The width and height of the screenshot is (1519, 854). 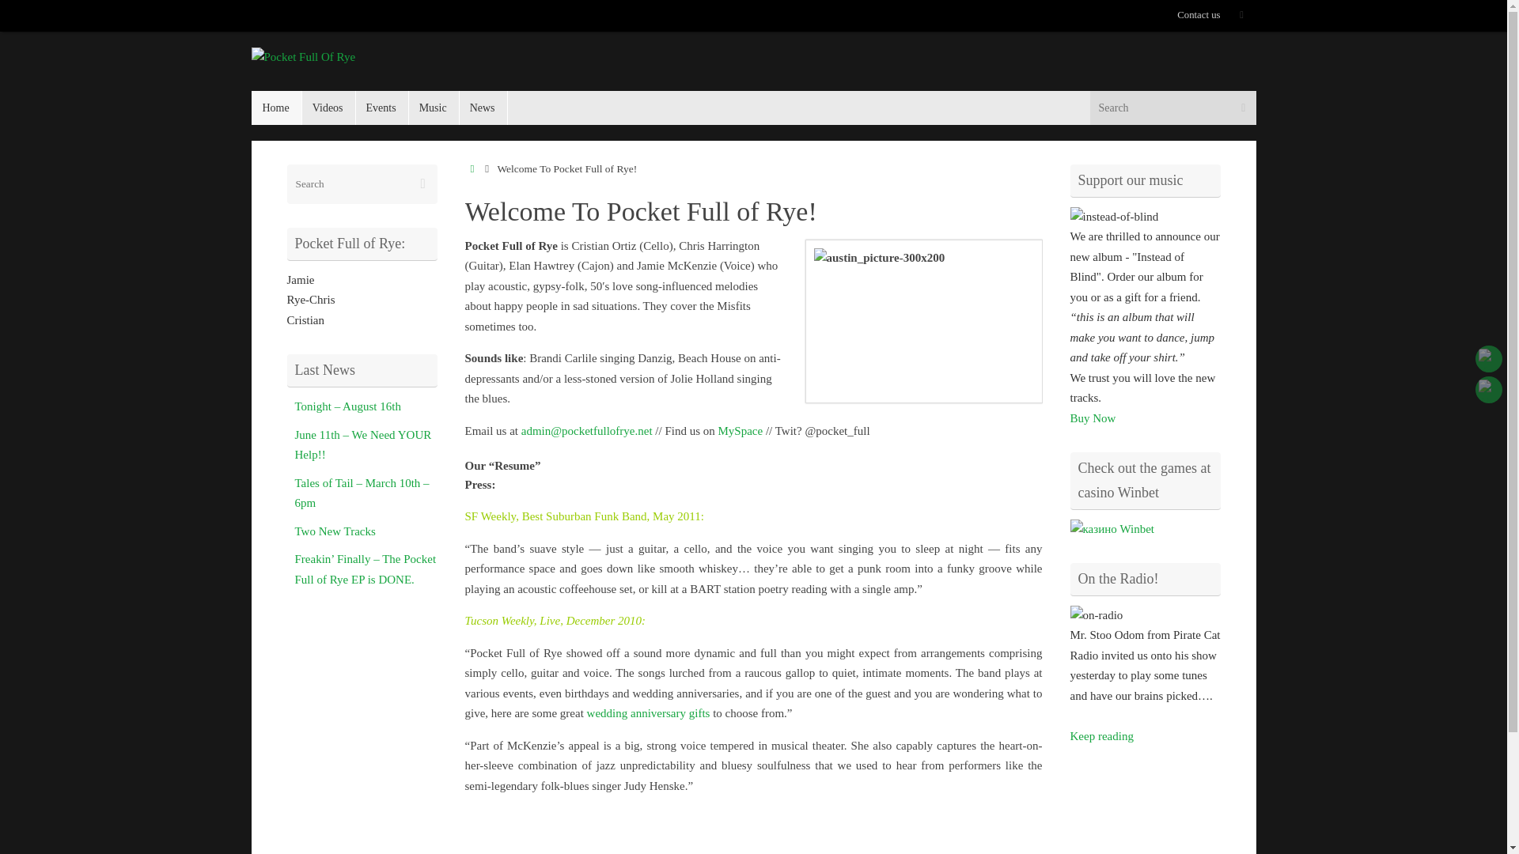 What do you see at coordinates (434, 108) in the screenshot?
I see `Music` at bounding box center [434, 108].